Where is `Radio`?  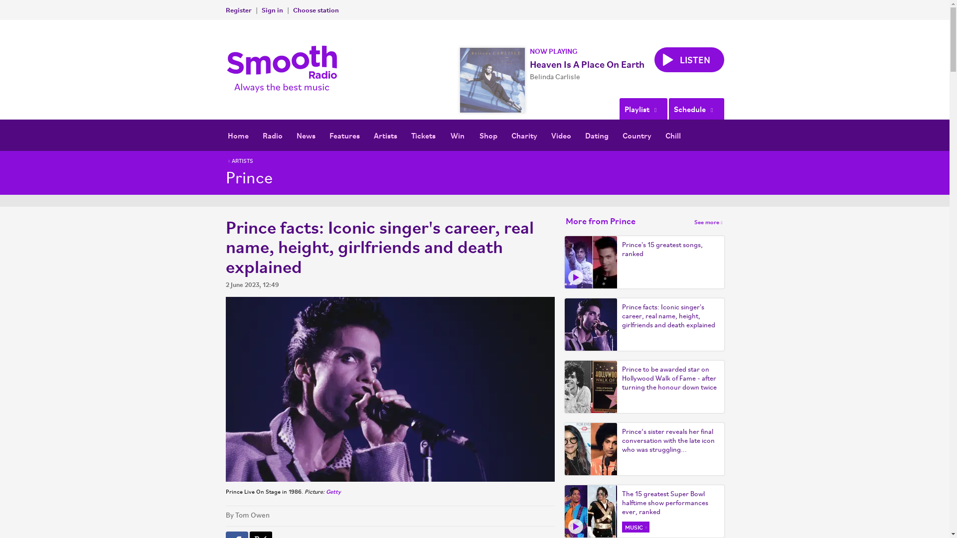 Radio is located at coordinates (272, 135).